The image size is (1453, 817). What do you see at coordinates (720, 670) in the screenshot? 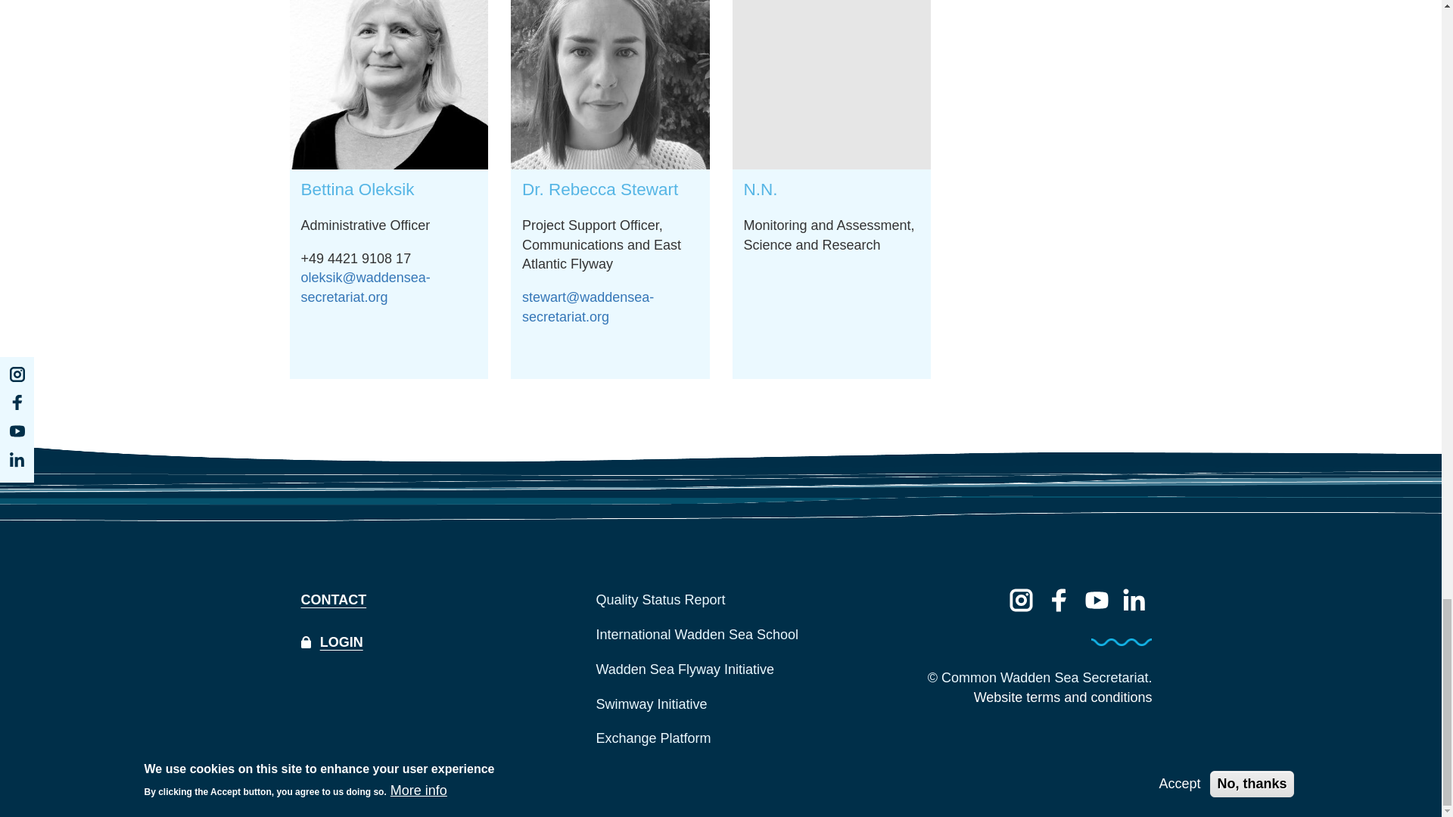
I see `Link to the Wadden Sea Flyway Initiative website` at bounding box center [720, 670].